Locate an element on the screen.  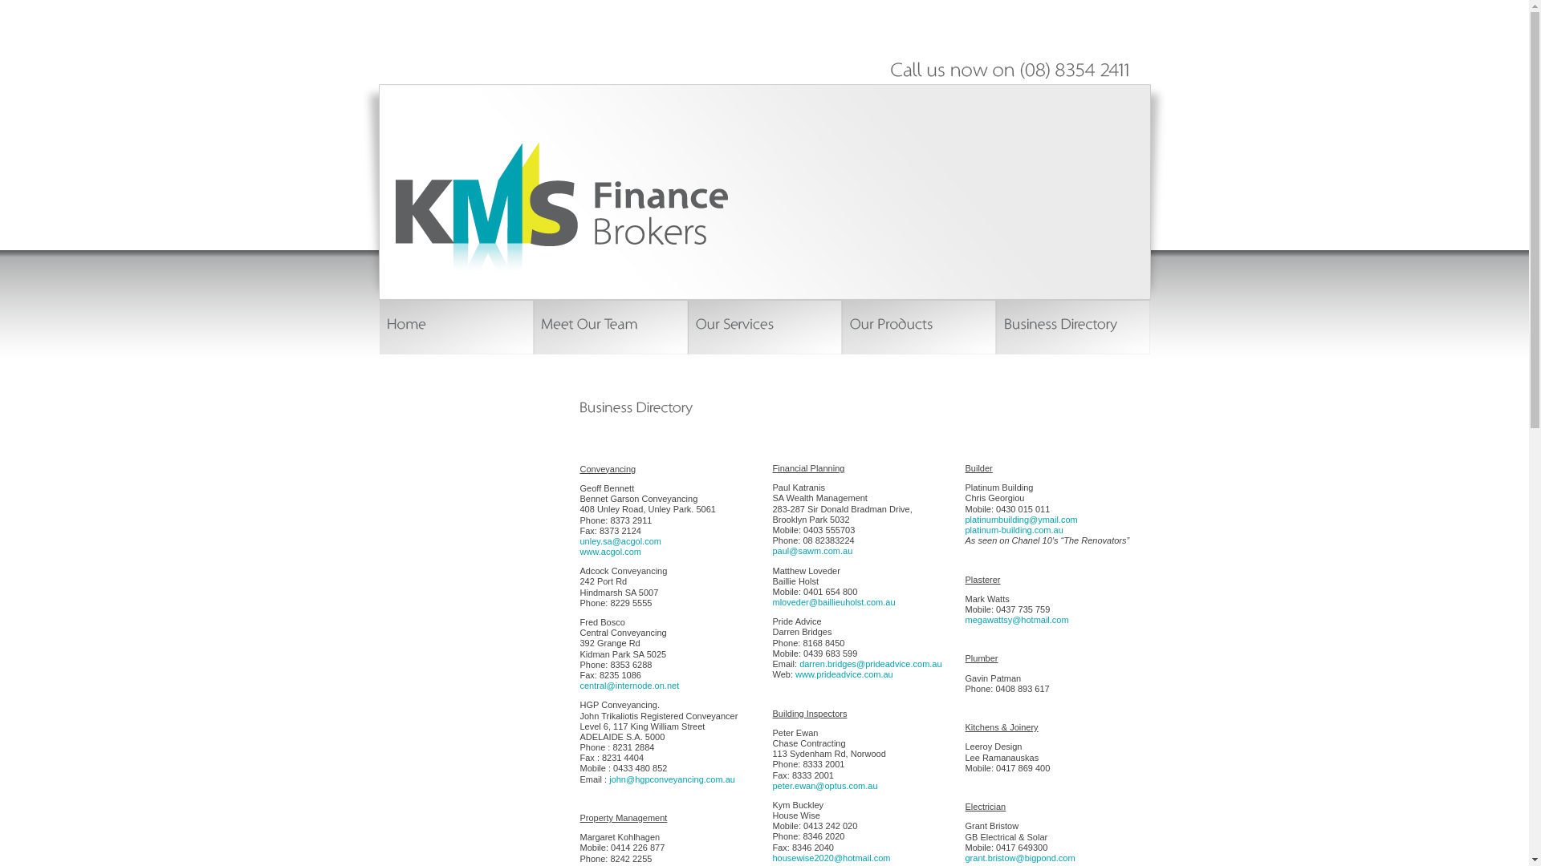
megawattsy@hotmail.com is located at coordinates (1016, 620).